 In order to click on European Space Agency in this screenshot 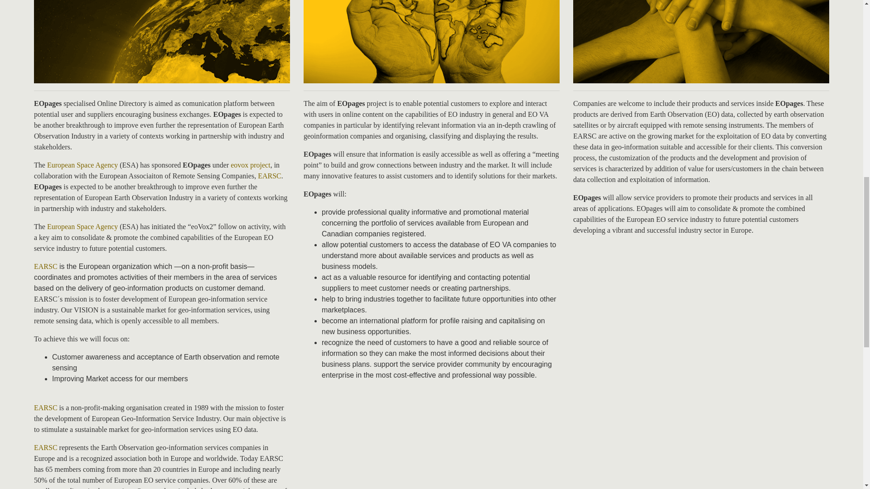, I will do `click(82, 226)`.